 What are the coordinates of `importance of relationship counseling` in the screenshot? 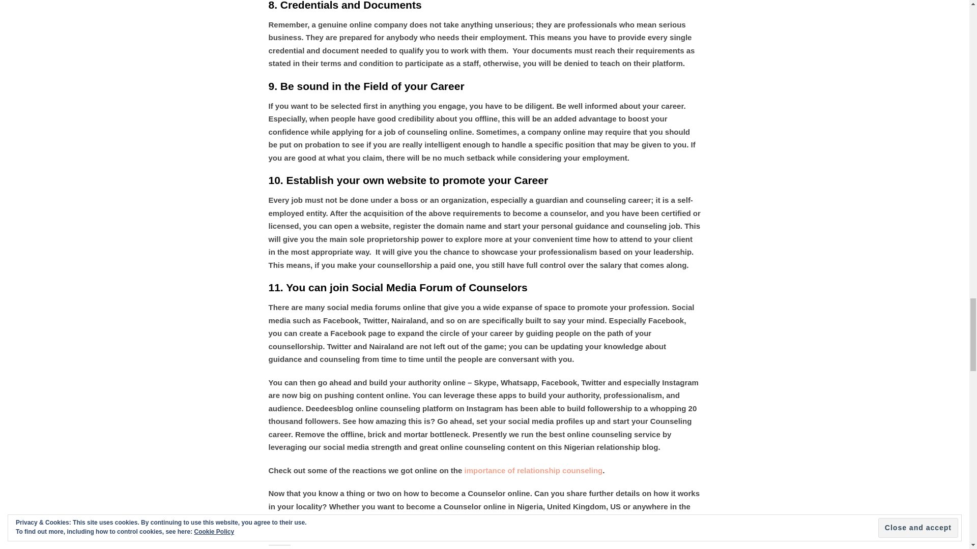 It's located at (533, 470).